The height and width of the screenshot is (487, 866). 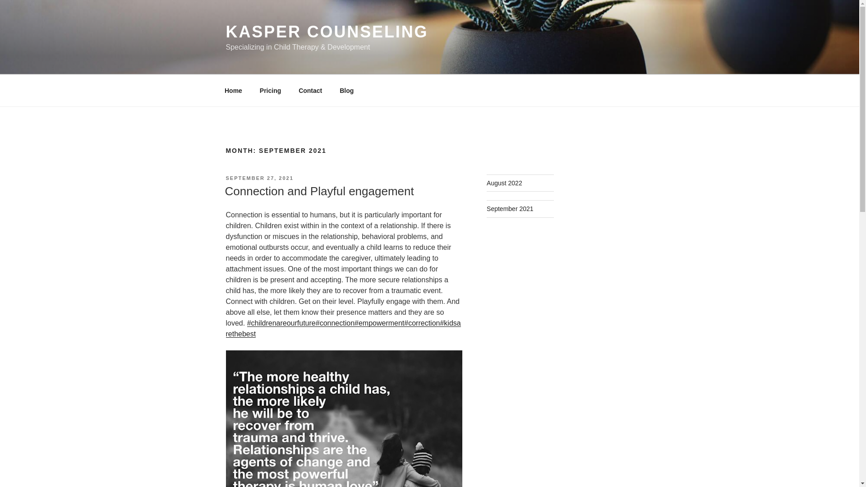 What do you see at coordinates (233, 90) in the screenshot?
I see `Home` at bounding box center [233, 90].